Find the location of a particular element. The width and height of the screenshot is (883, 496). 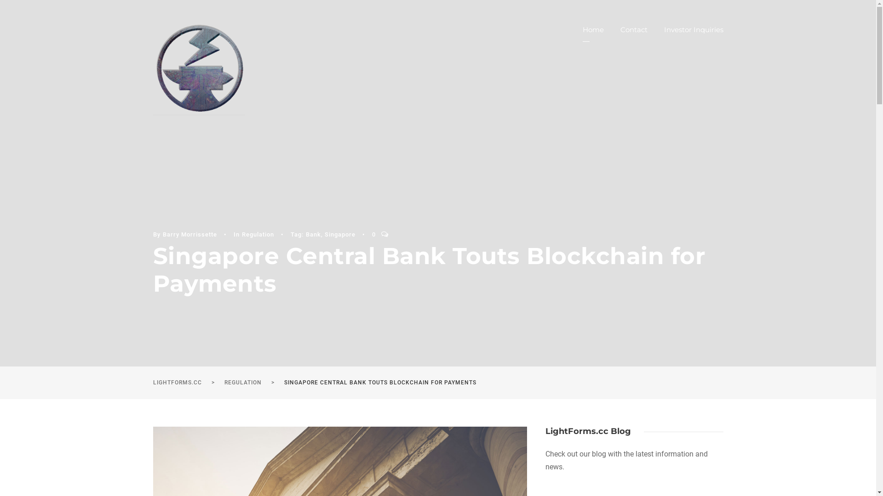

Home is located at coordinates (593, 33).